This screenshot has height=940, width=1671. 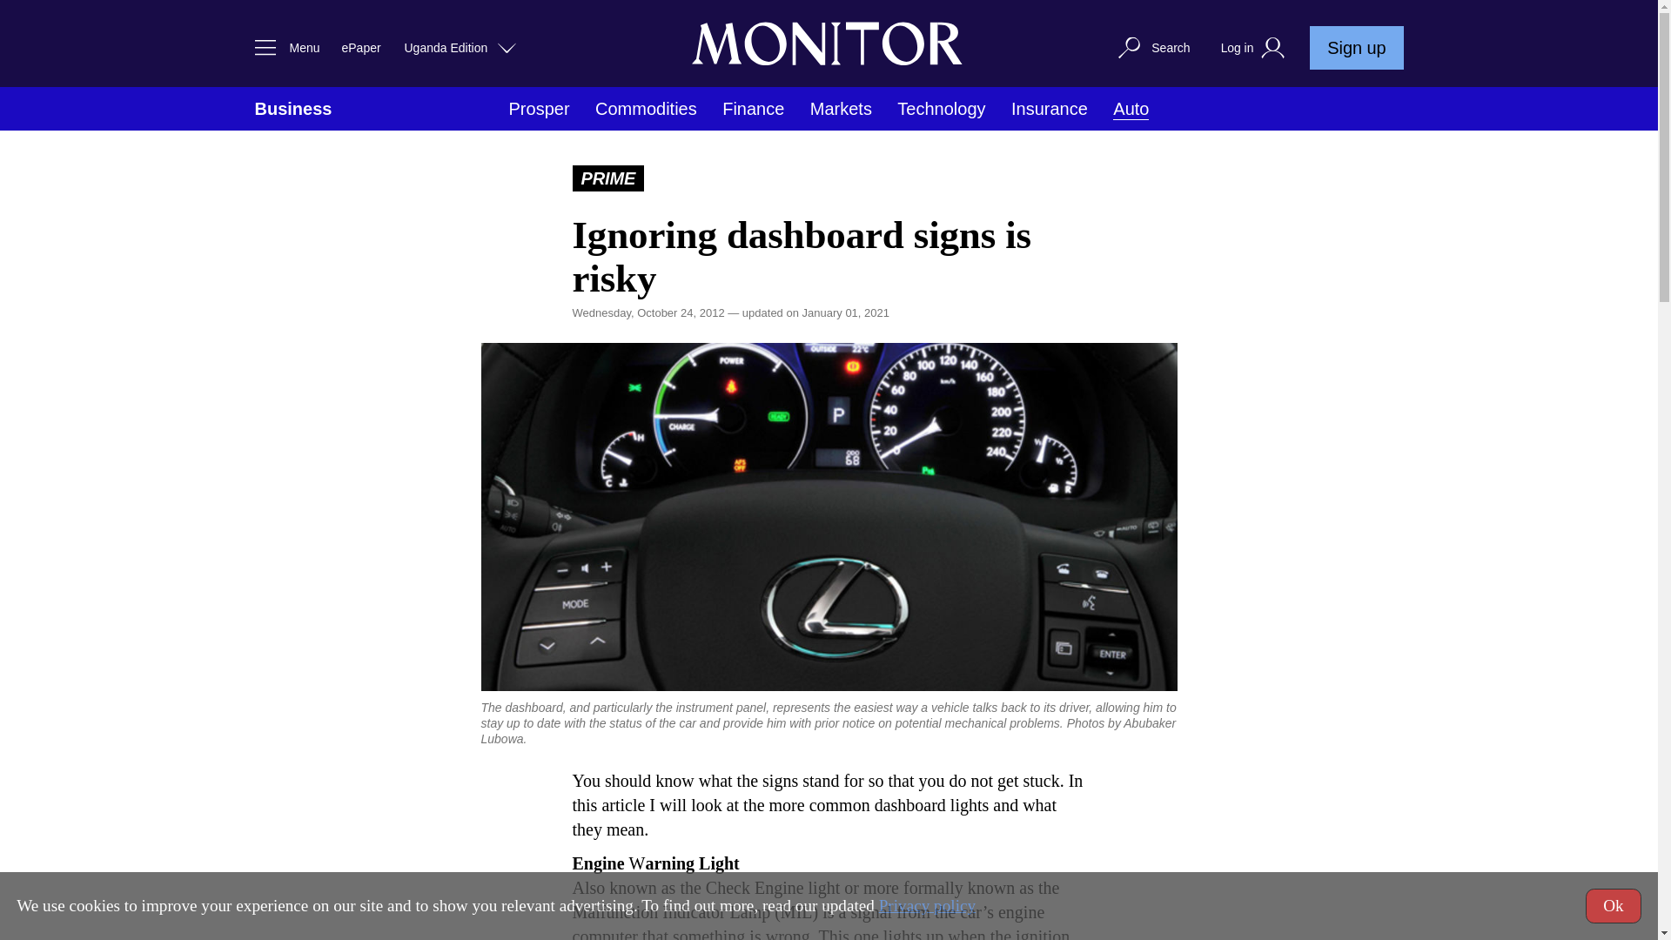 What do you see at coordinates (282, 47) in the screenshot?
I see `Menu` at bounding box center [282, 47].